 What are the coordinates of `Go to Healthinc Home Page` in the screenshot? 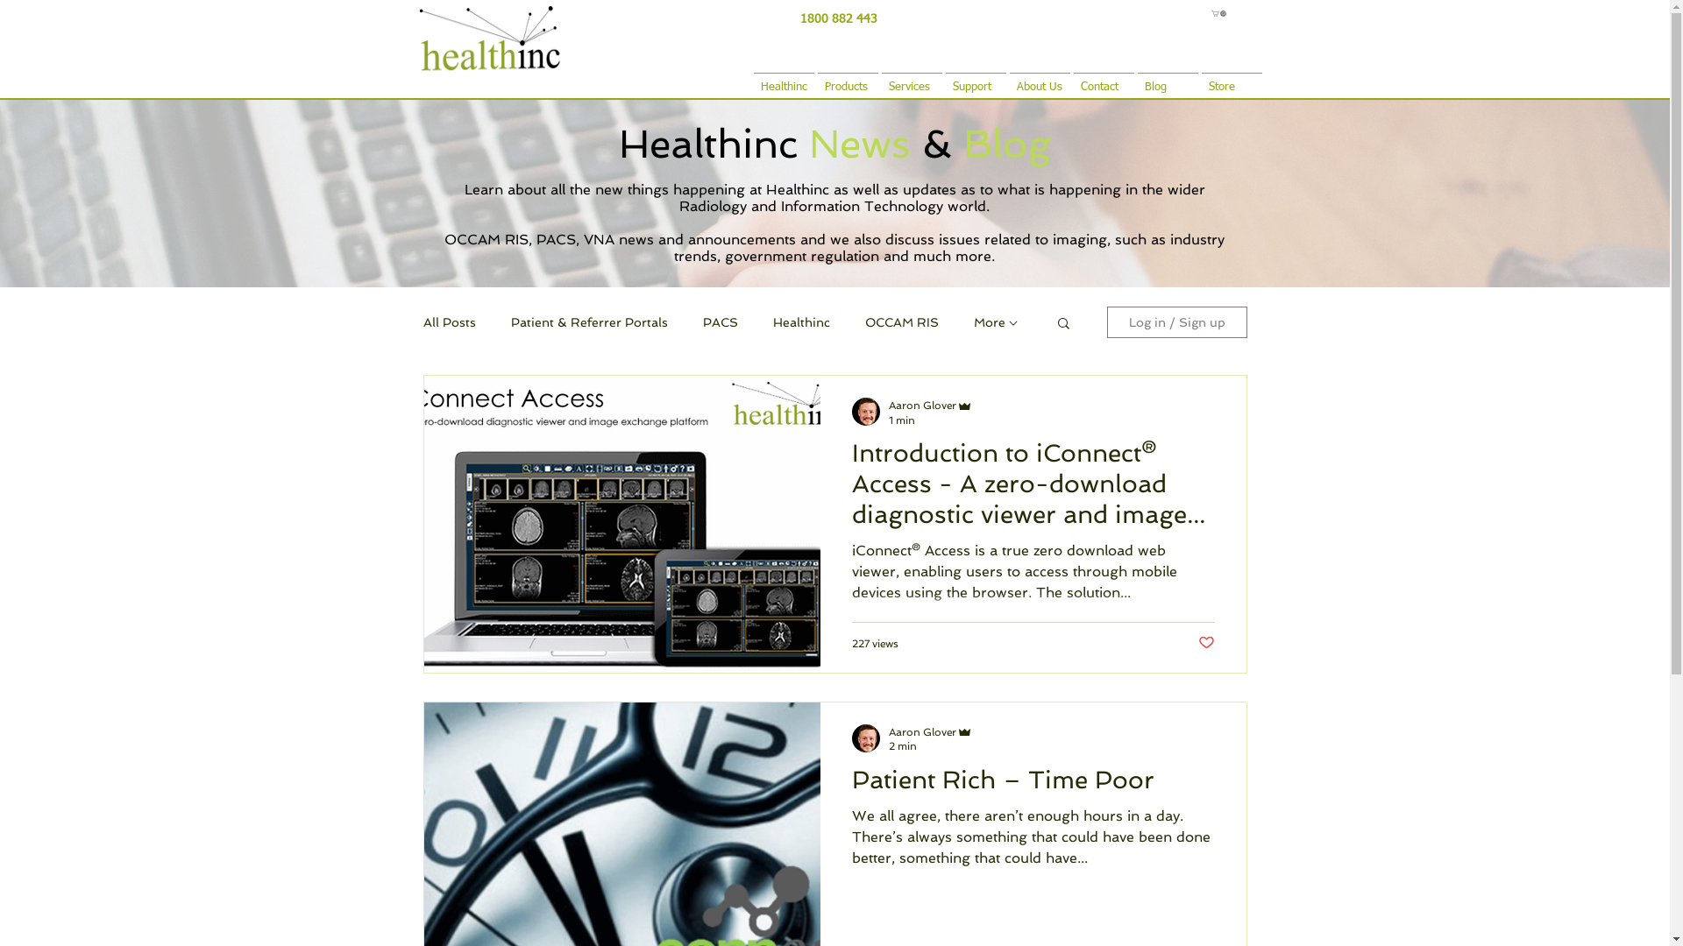 It's located at (501, 37).